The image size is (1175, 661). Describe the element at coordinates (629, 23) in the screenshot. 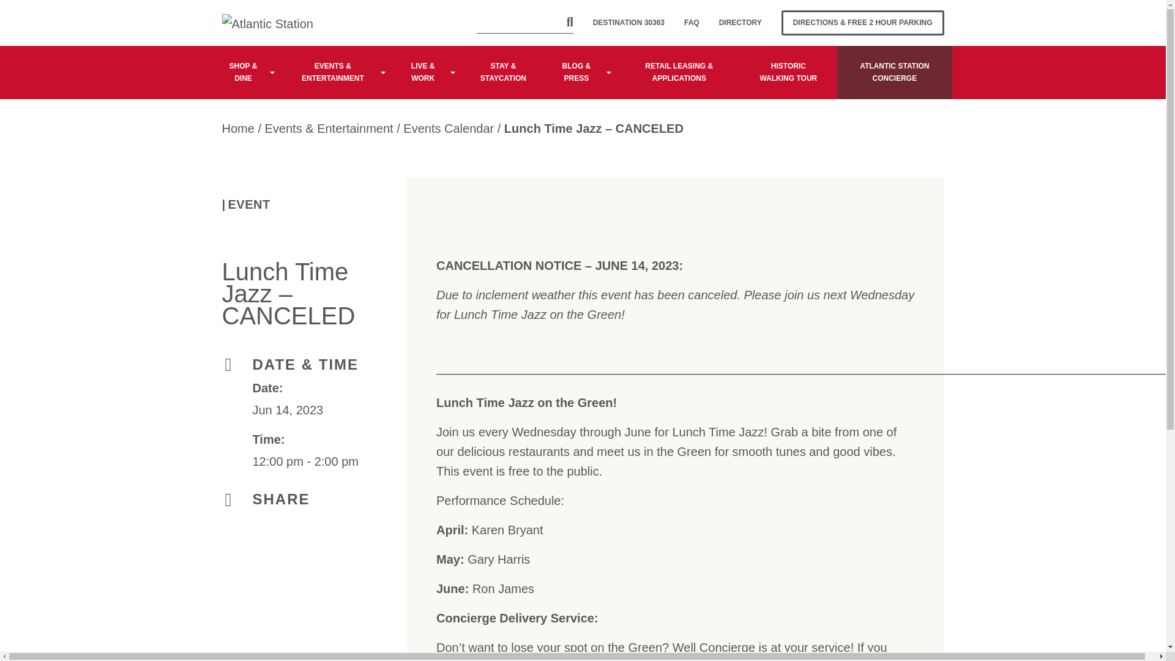

I see `Destination 30363` at that location.